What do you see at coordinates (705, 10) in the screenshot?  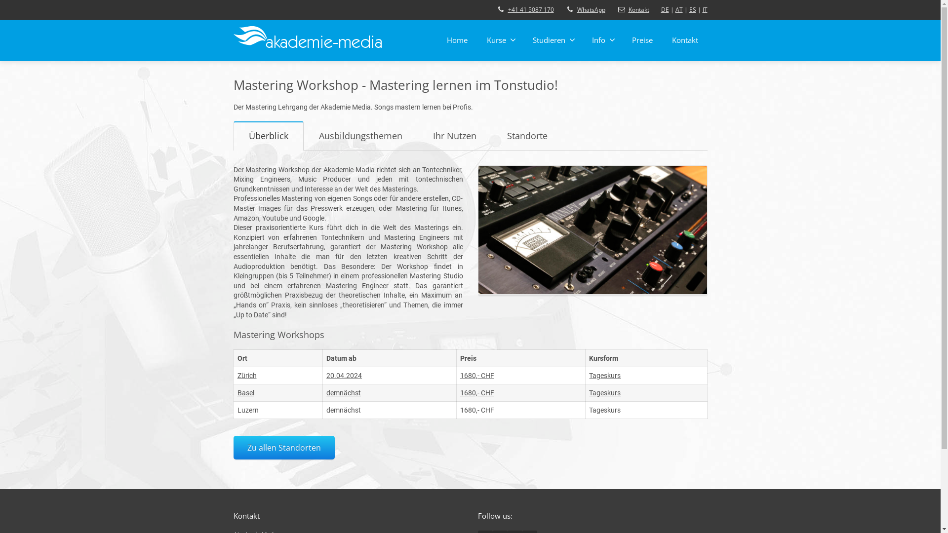 I see `IT` at bounding box center [705, 10].